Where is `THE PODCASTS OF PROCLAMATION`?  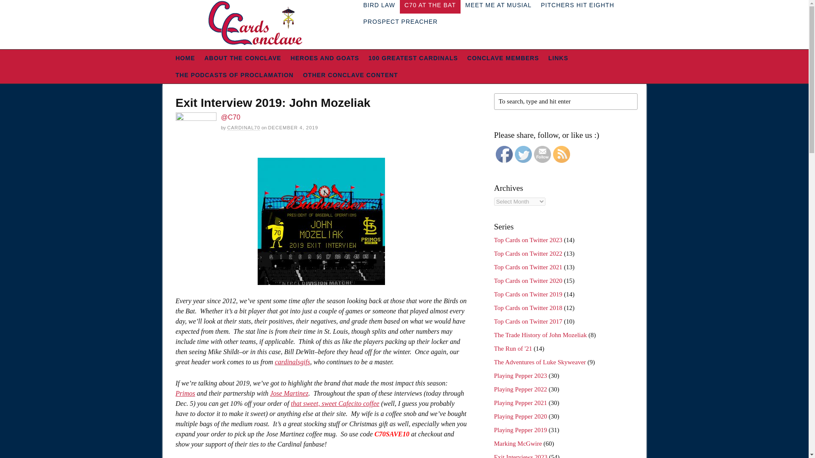 THE PODCASTS OF PROCLAMATION is located at coordinates (234, 75).